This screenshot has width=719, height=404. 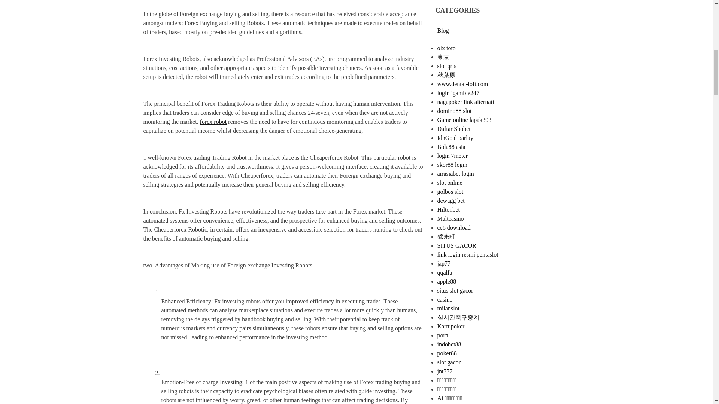 I want to click on Game online lapak303, so click(x=464, y=120).